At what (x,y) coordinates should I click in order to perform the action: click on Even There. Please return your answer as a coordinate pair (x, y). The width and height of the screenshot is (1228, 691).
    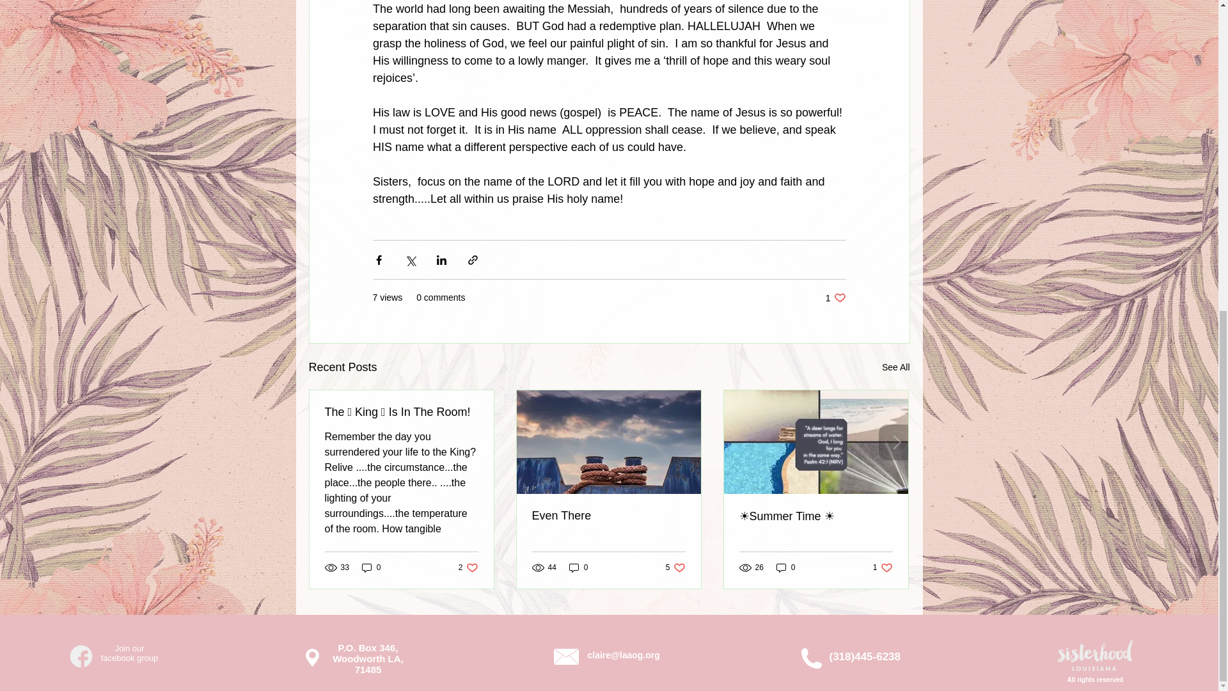
    Looking at the image, I should click on (468, 568).